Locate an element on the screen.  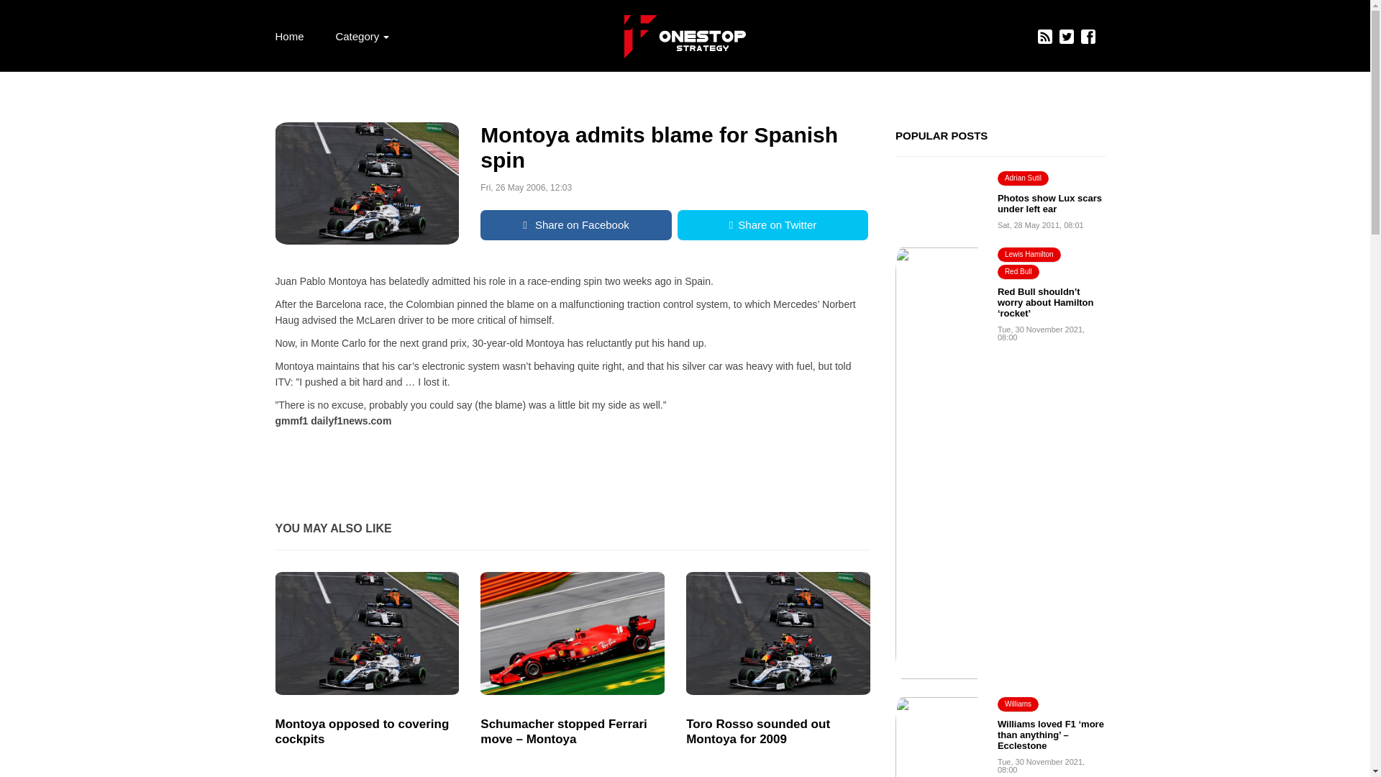
Share on Facebook is located at coordinates (575, 224).